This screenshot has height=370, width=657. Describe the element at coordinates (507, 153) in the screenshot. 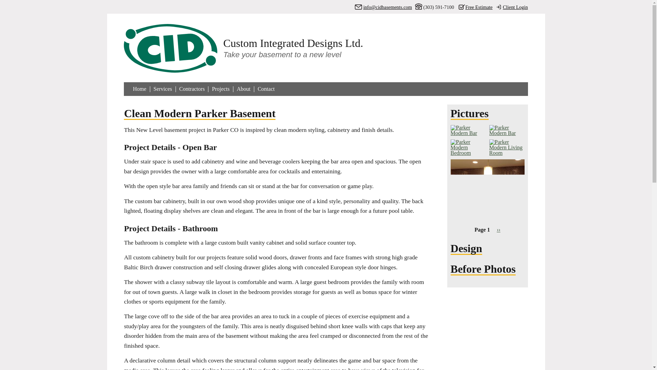

I see `Parker Modern Living Room` at that location.